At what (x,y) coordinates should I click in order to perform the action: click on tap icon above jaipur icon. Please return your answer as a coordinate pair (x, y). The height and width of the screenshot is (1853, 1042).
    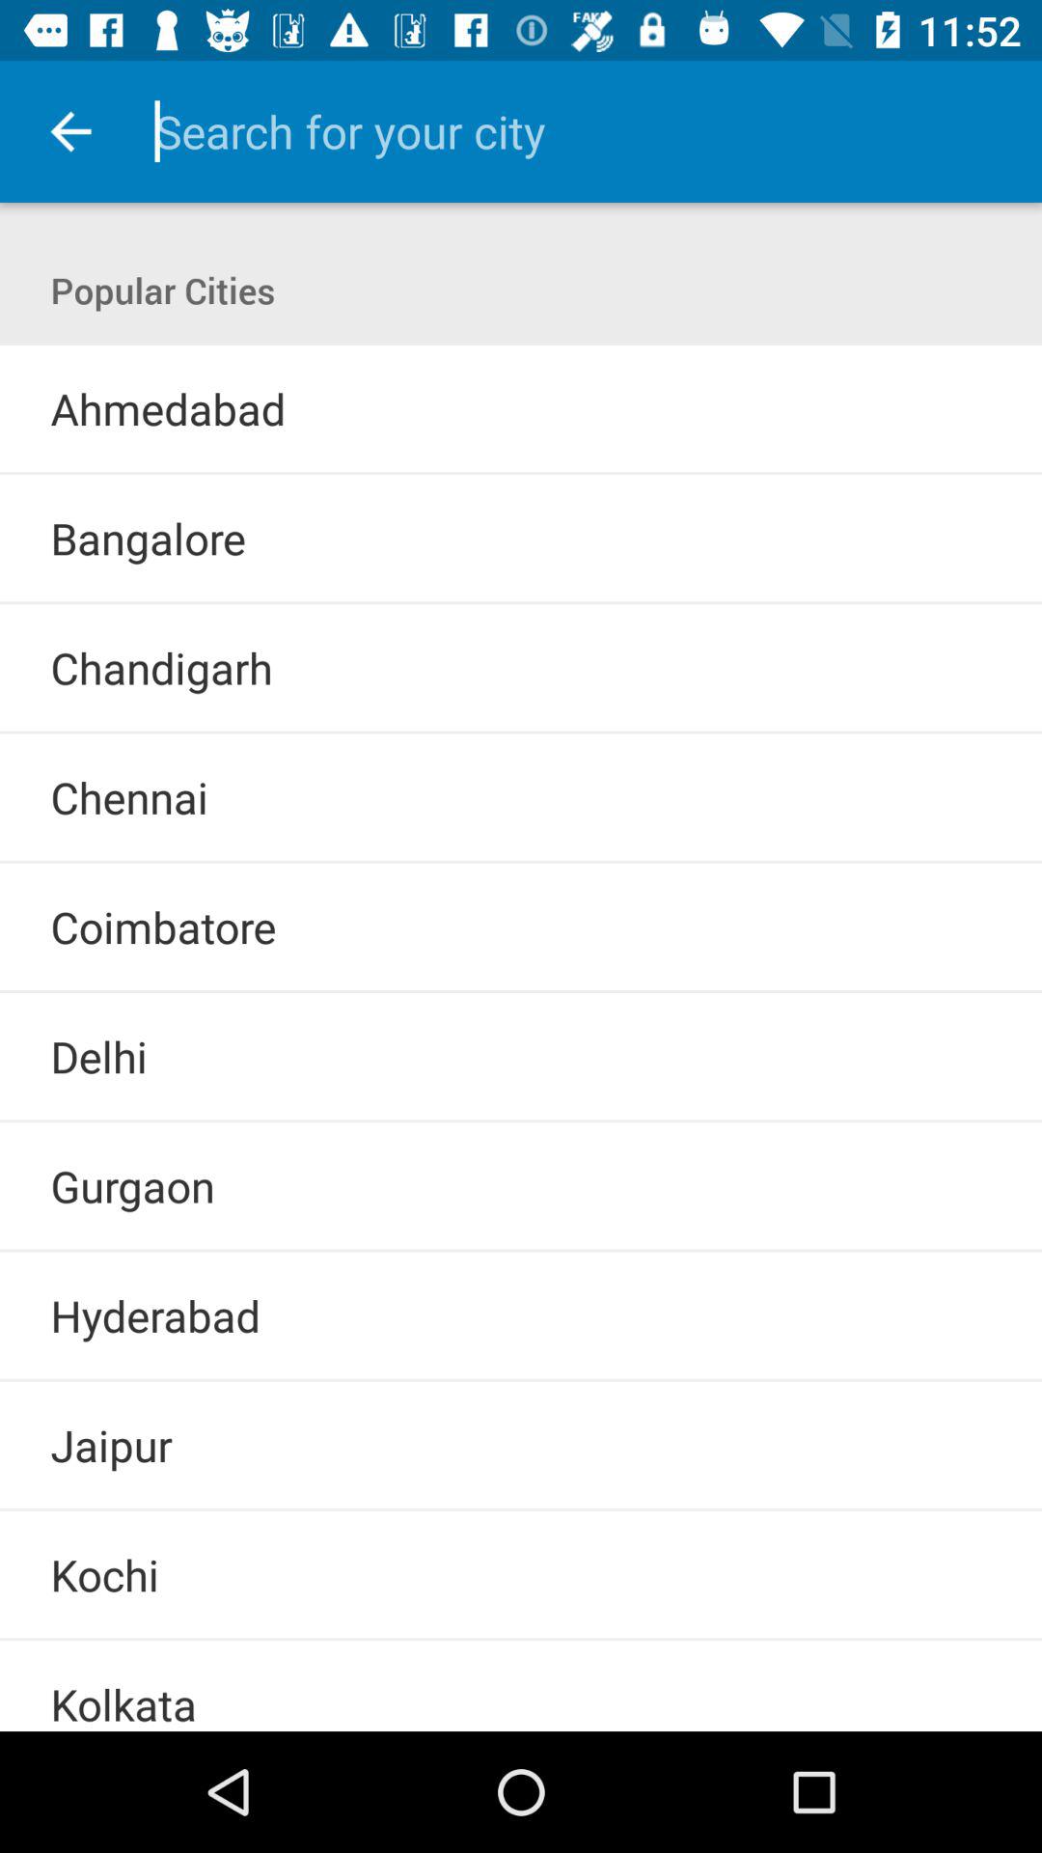
    Looking at the image, I should click on (521, 1380).